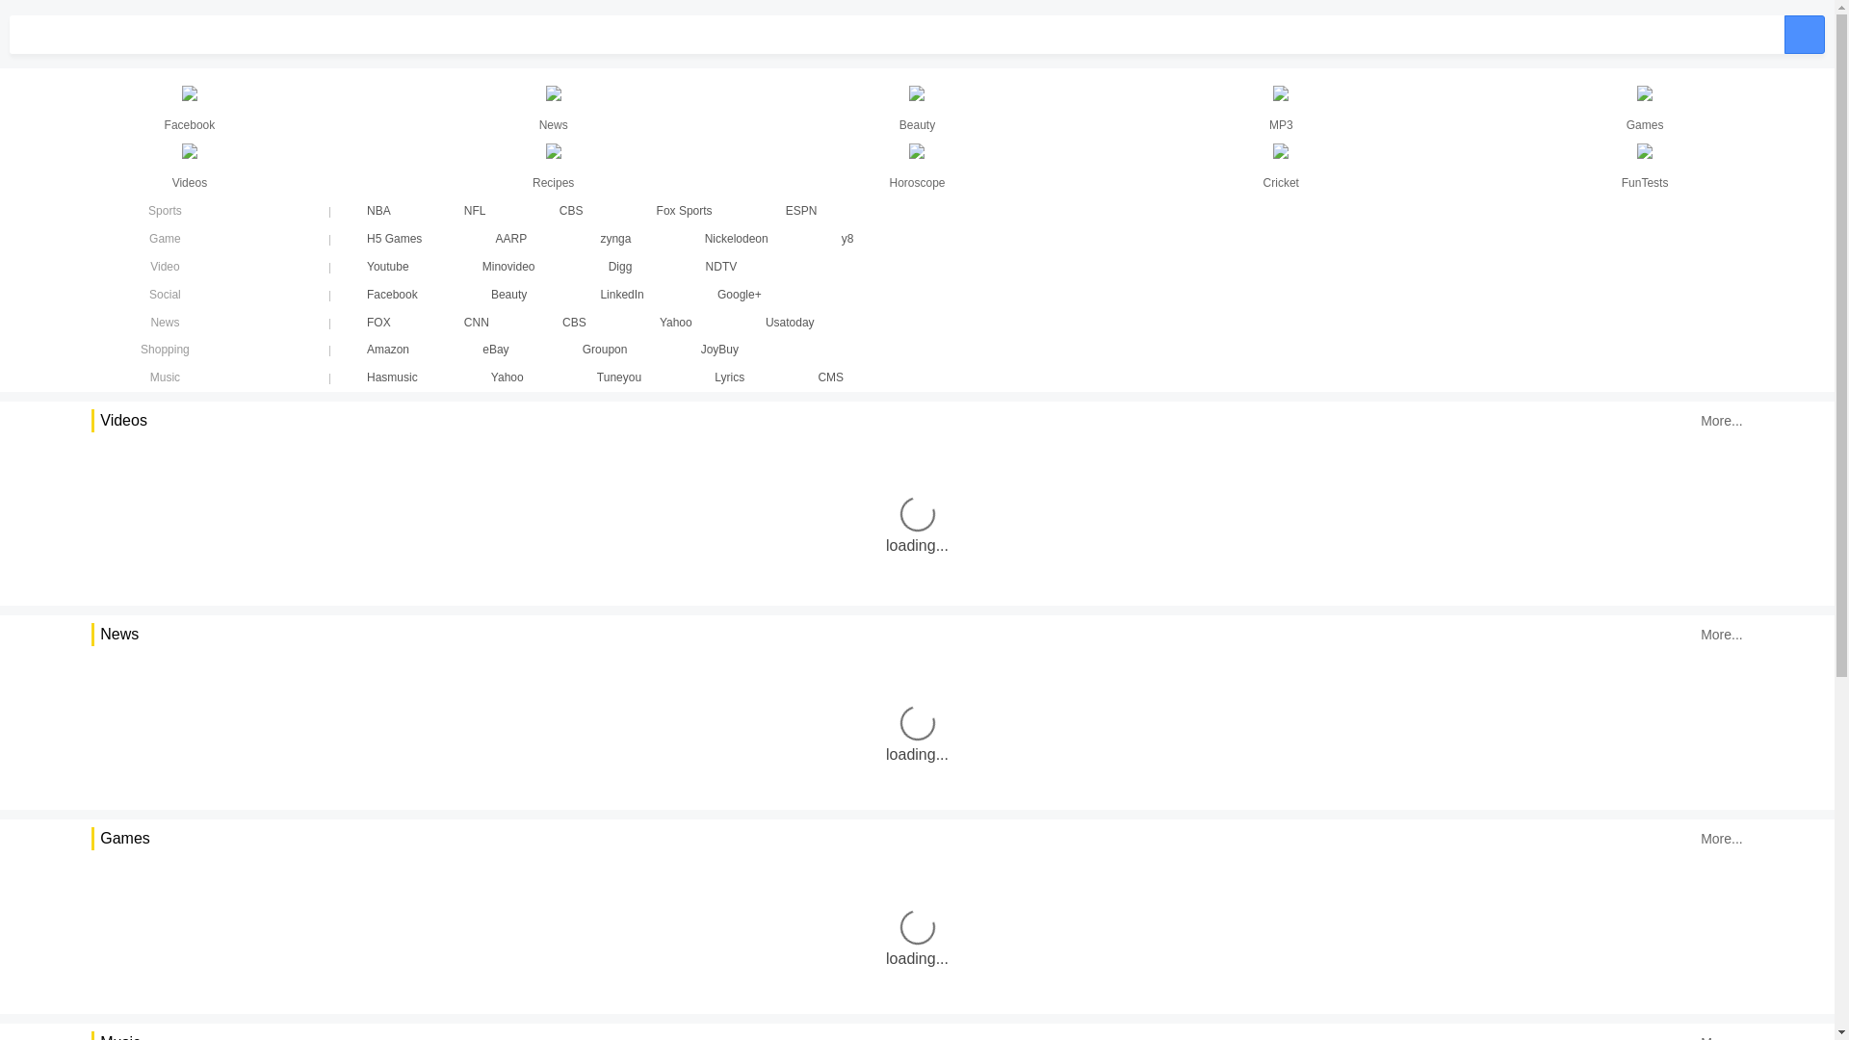 The width and height of the screenshot is (1849, 1040). I want to click on Fox Sports, so click(685, 211).